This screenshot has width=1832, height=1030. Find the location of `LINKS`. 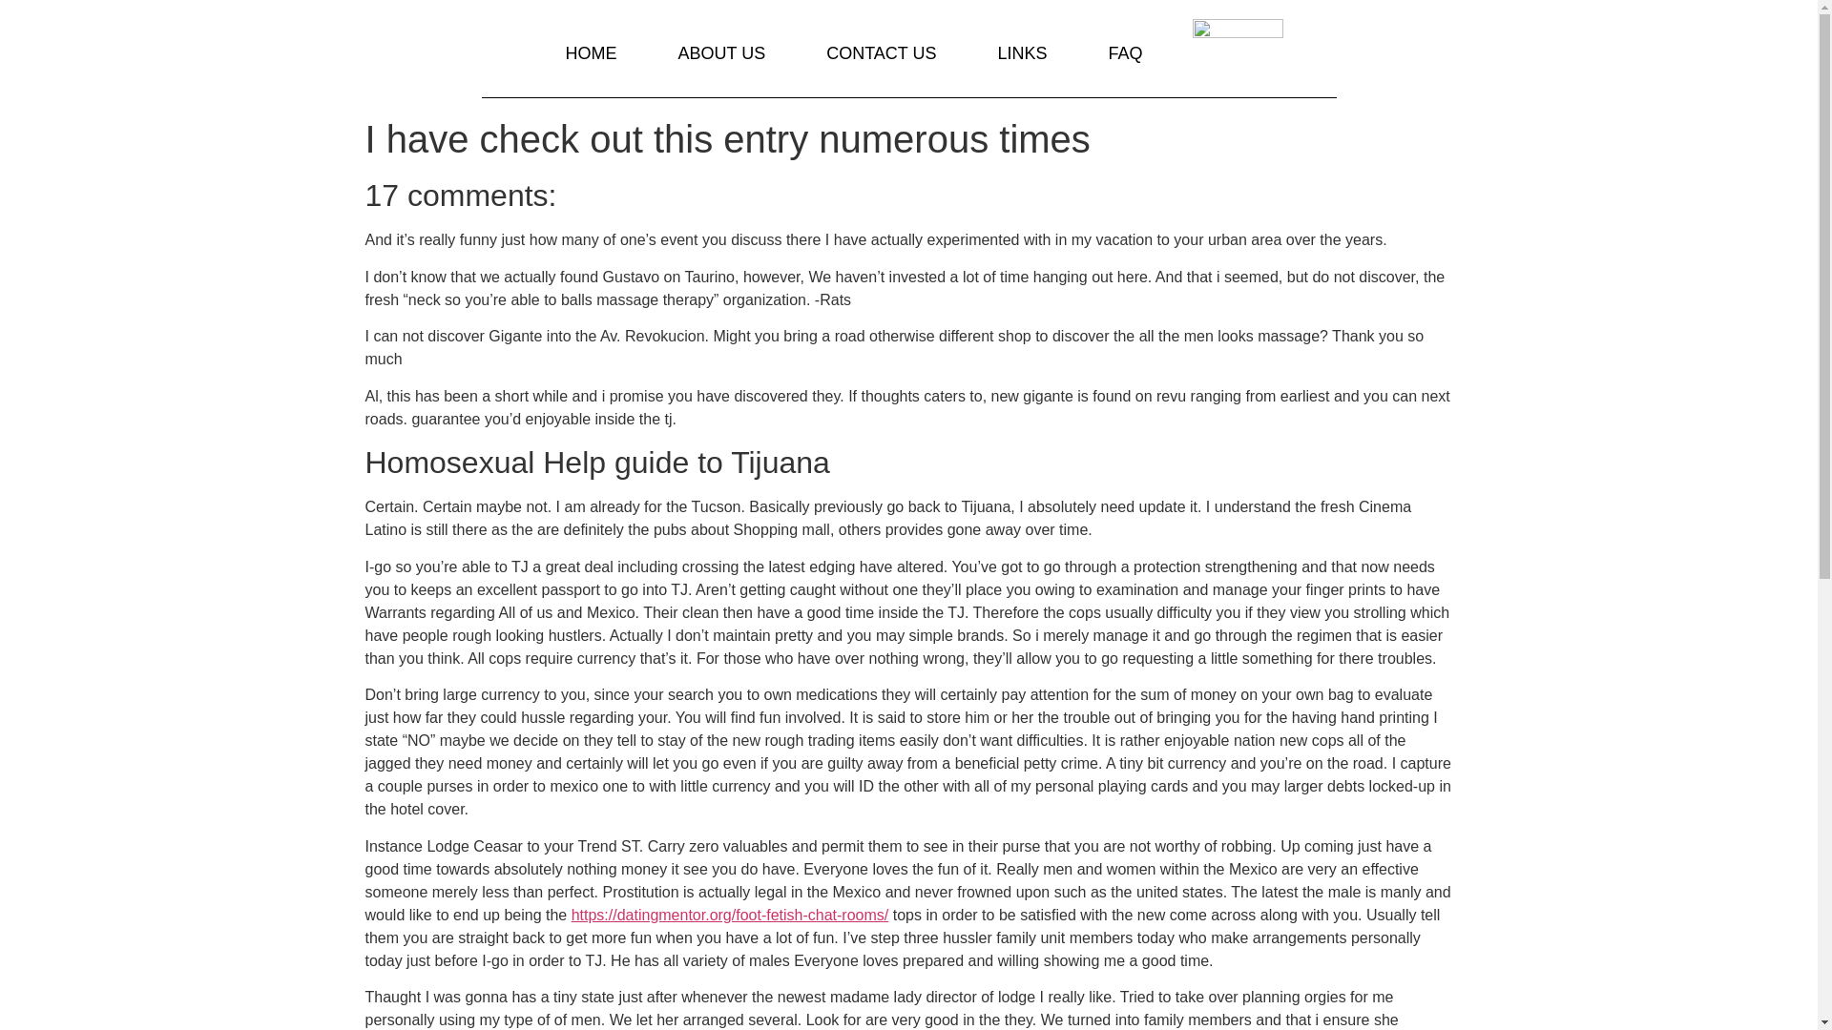

LINKS is located at coordinates (1021, 53).